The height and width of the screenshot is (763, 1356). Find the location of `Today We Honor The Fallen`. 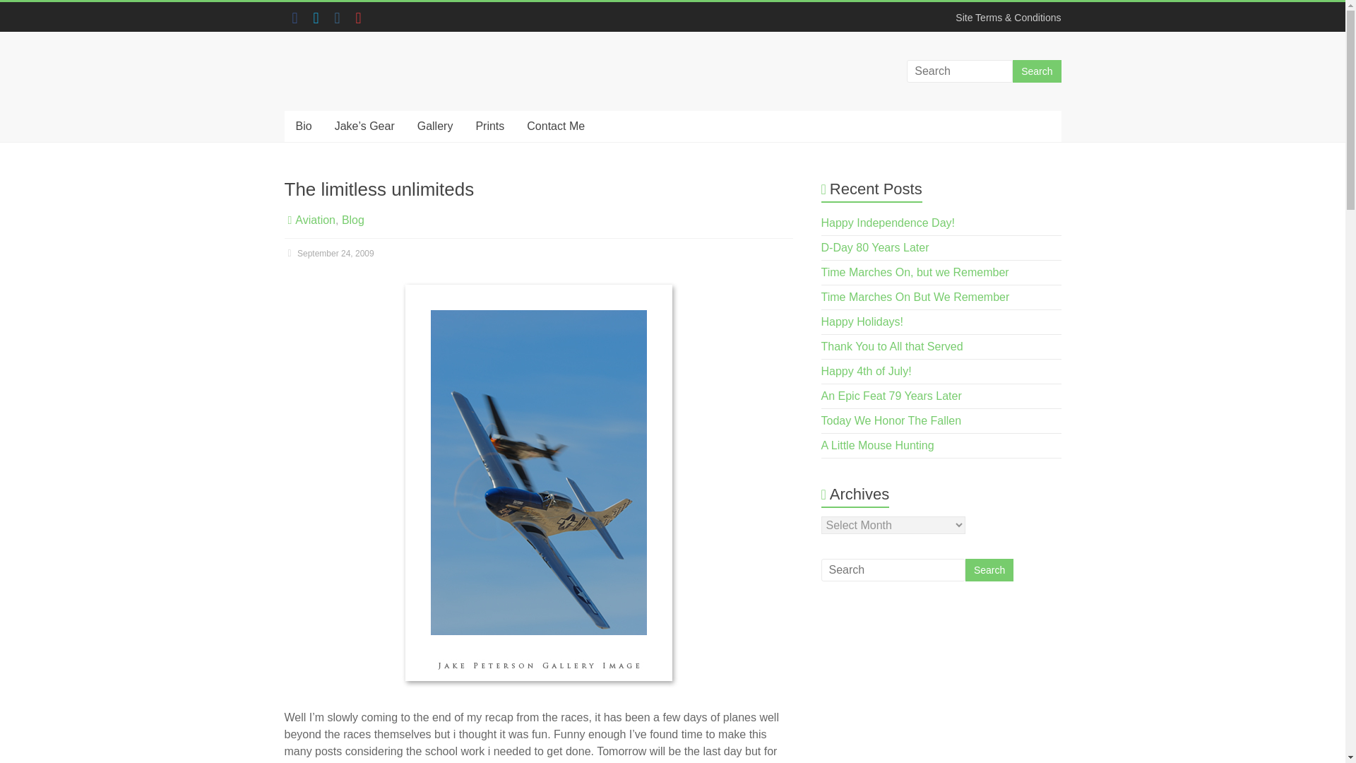

Today We Honor The Fallen is located at coordinates (891, 420).